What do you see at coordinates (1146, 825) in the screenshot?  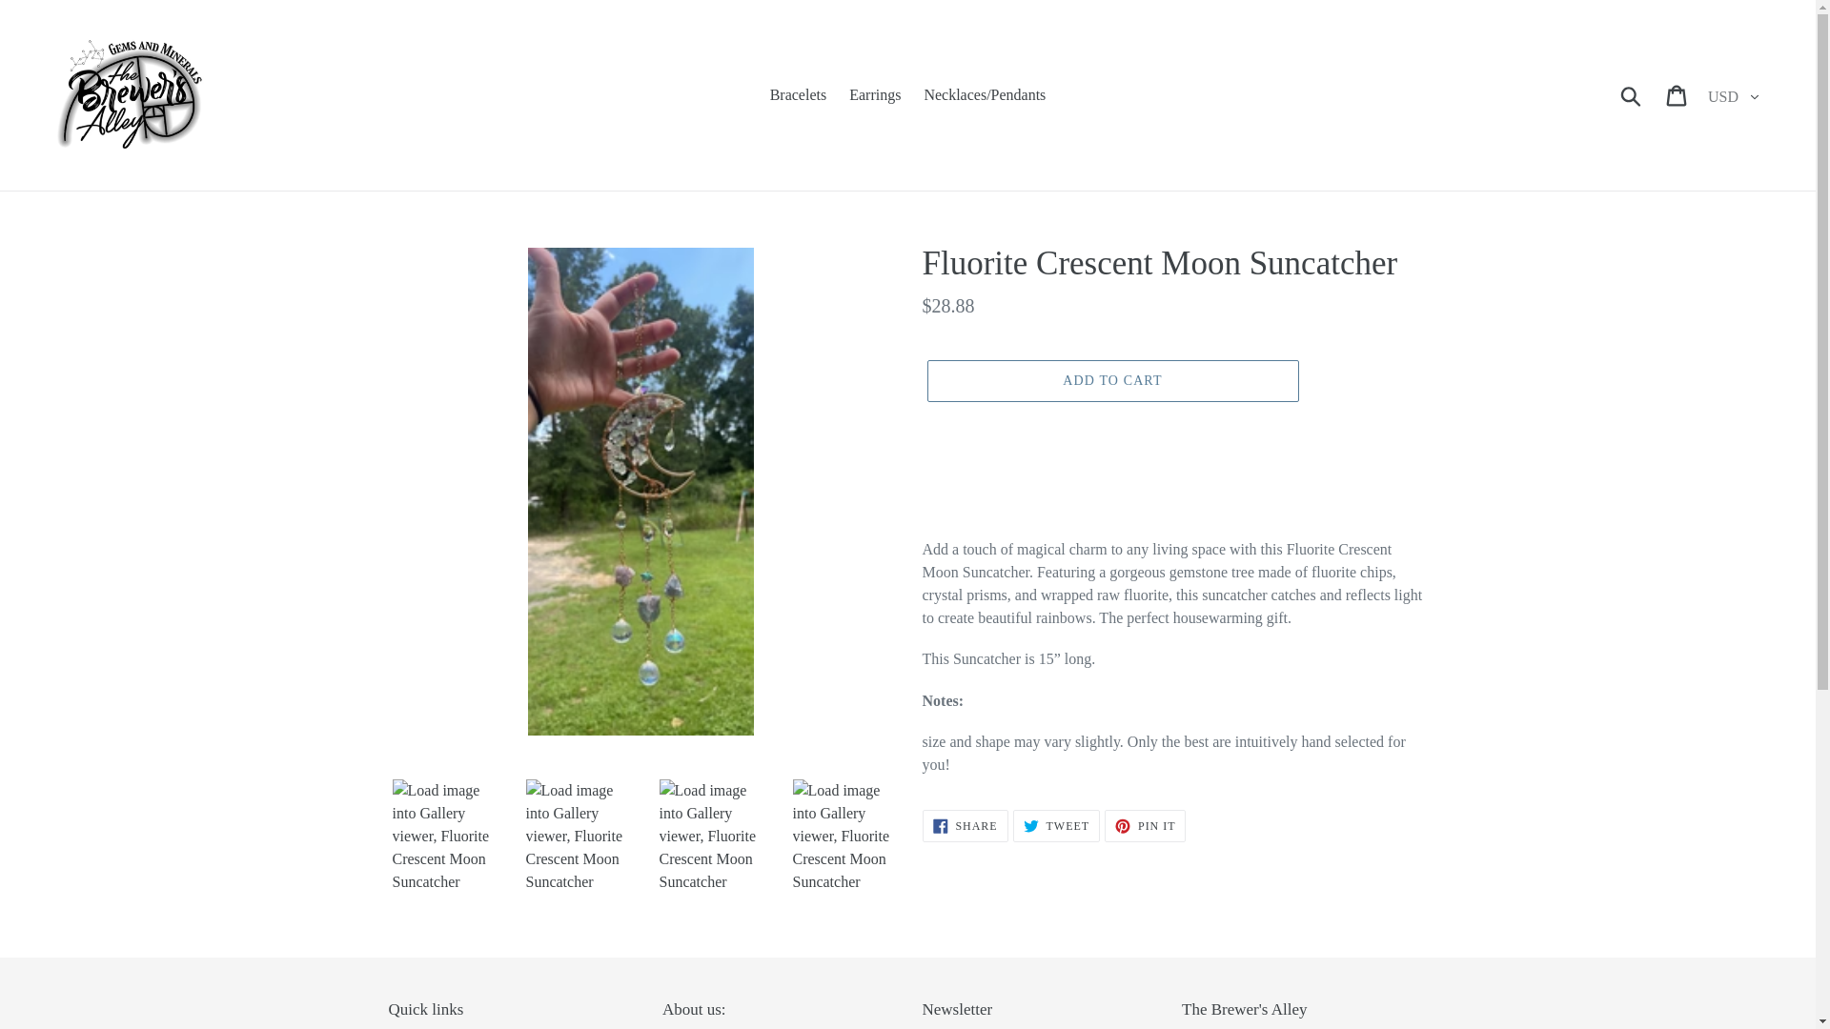 I see `Submit` at bounding box center [1146, 825].